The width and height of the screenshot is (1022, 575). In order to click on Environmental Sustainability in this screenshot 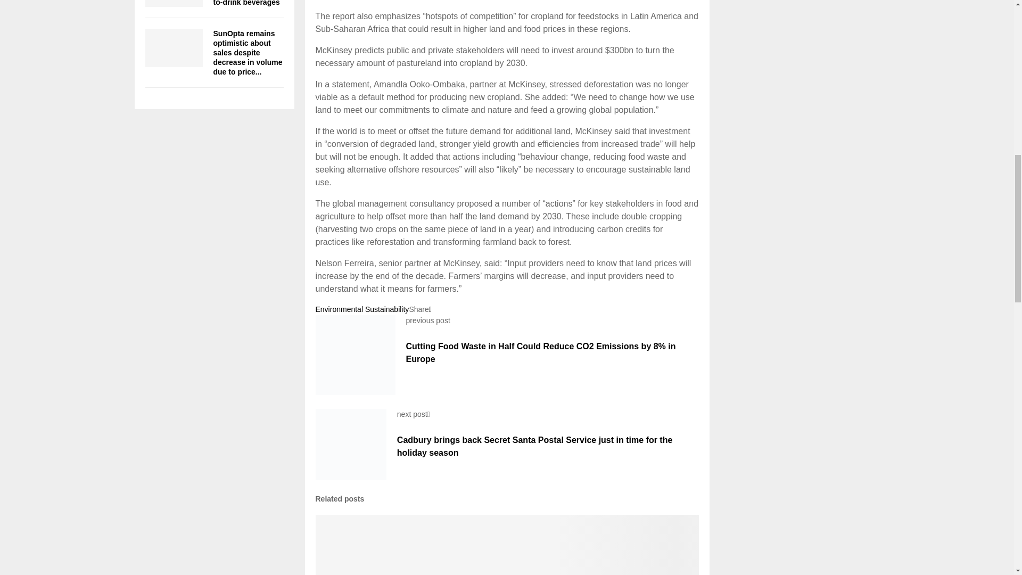, I will do `click(362, 309)`.